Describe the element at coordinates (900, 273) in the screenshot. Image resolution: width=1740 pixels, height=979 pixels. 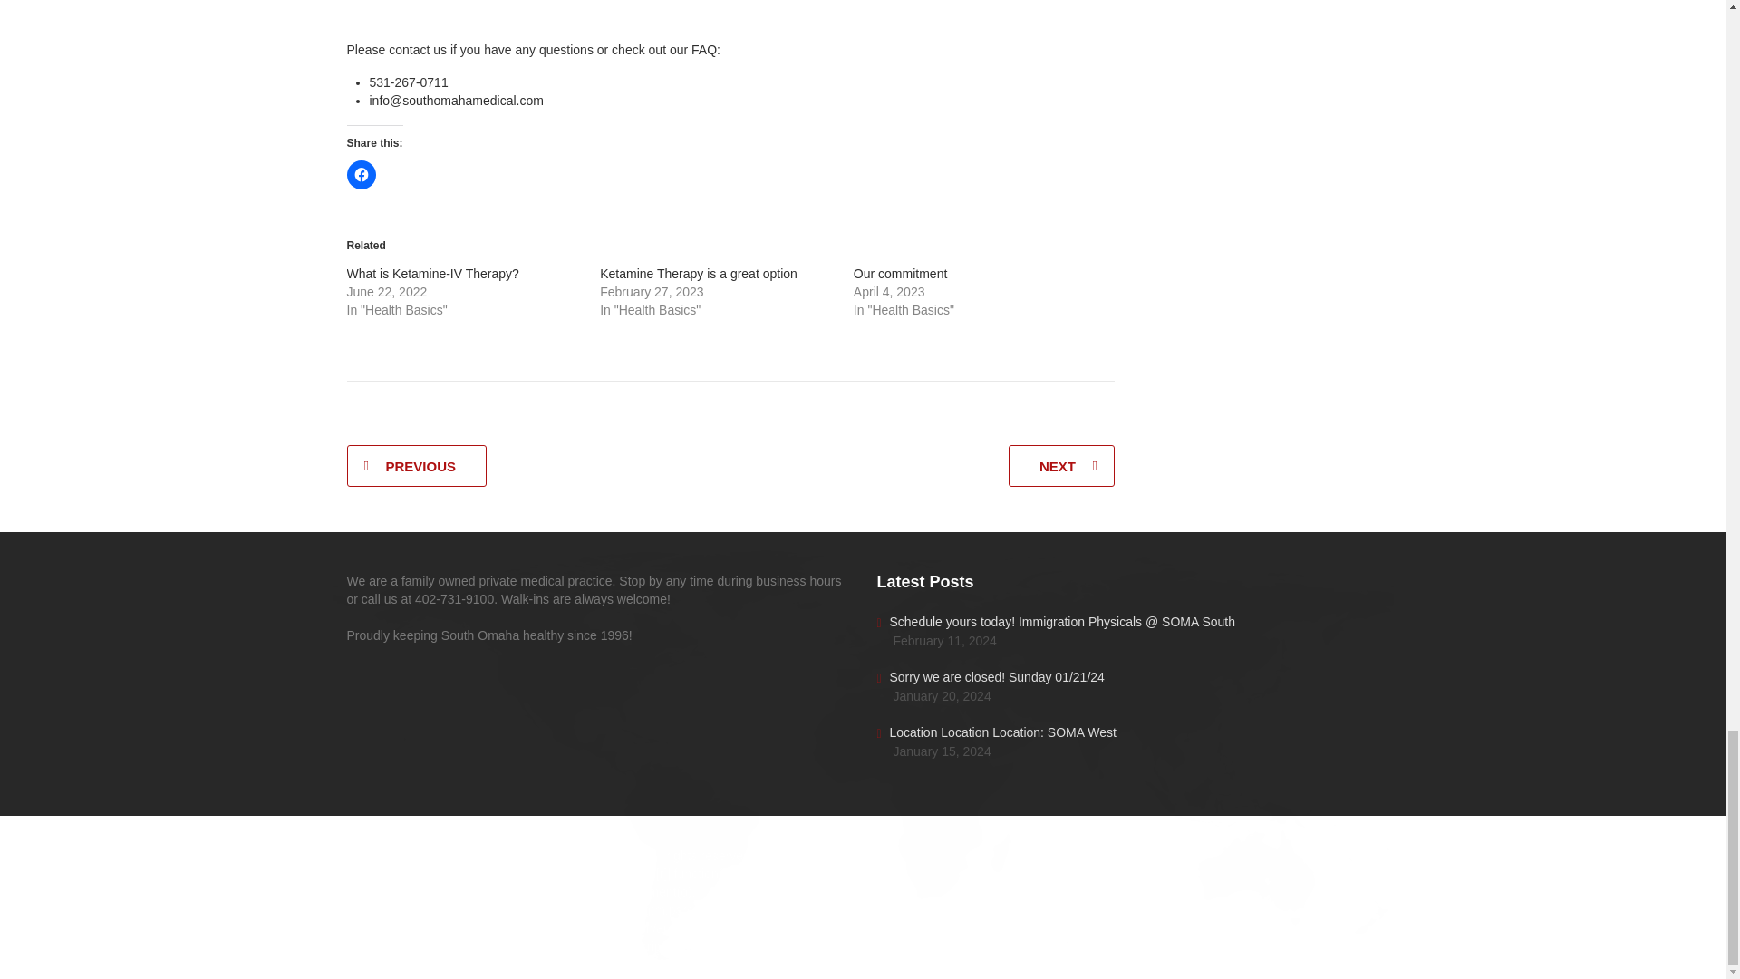
I see `Our commitment` at that location.